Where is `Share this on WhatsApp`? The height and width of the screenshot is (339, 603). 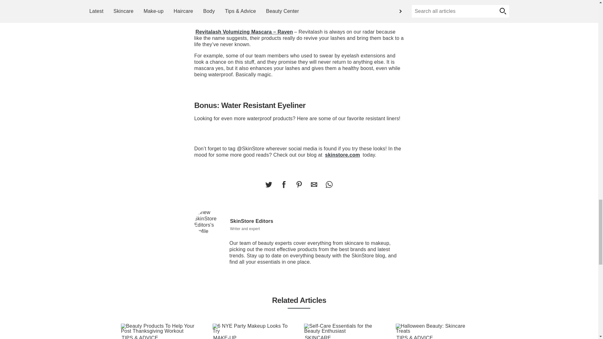
Share this on WhatsApp is located at coordinates (329, 185).